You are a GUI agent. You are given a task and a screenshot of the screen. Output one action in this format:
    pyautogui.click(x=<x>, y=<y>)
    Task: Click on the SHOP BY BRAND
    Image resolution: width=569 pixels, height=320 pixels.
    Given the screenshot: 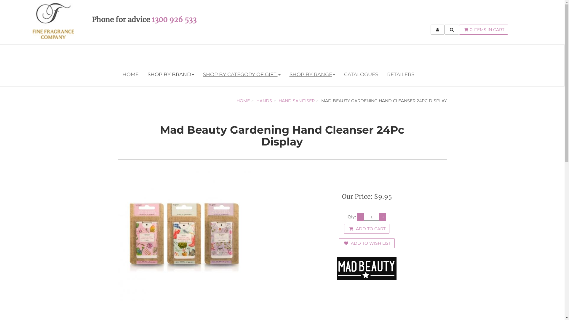 What is the action you would take?
    pyautogui.click(x=171, y=74)
    